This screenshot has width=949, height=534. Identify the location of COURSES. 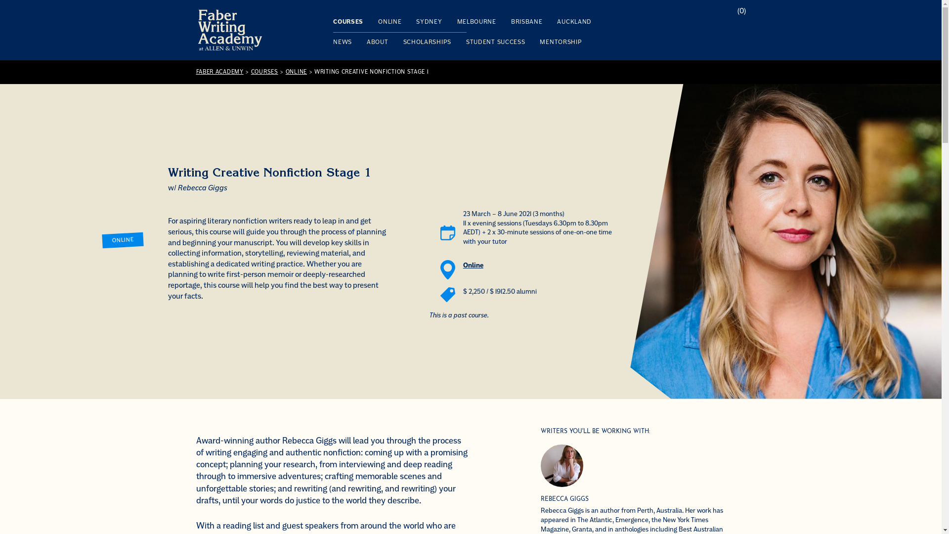
(265, 72).